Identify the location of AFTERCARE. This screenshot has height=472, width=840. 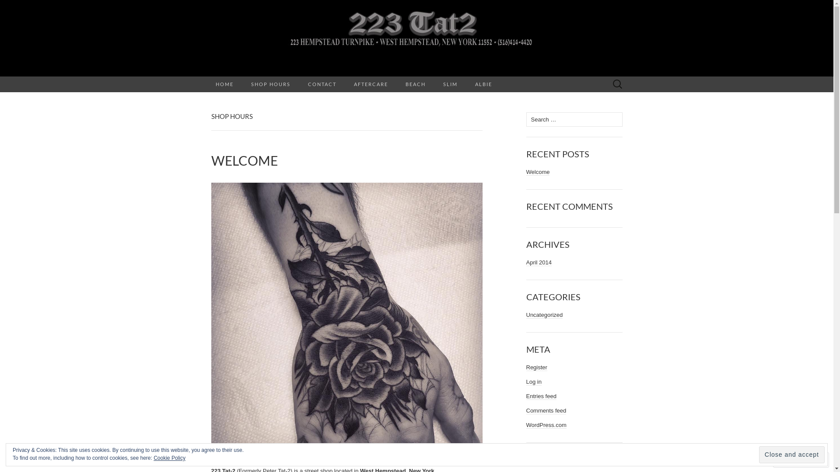
(371, 84).